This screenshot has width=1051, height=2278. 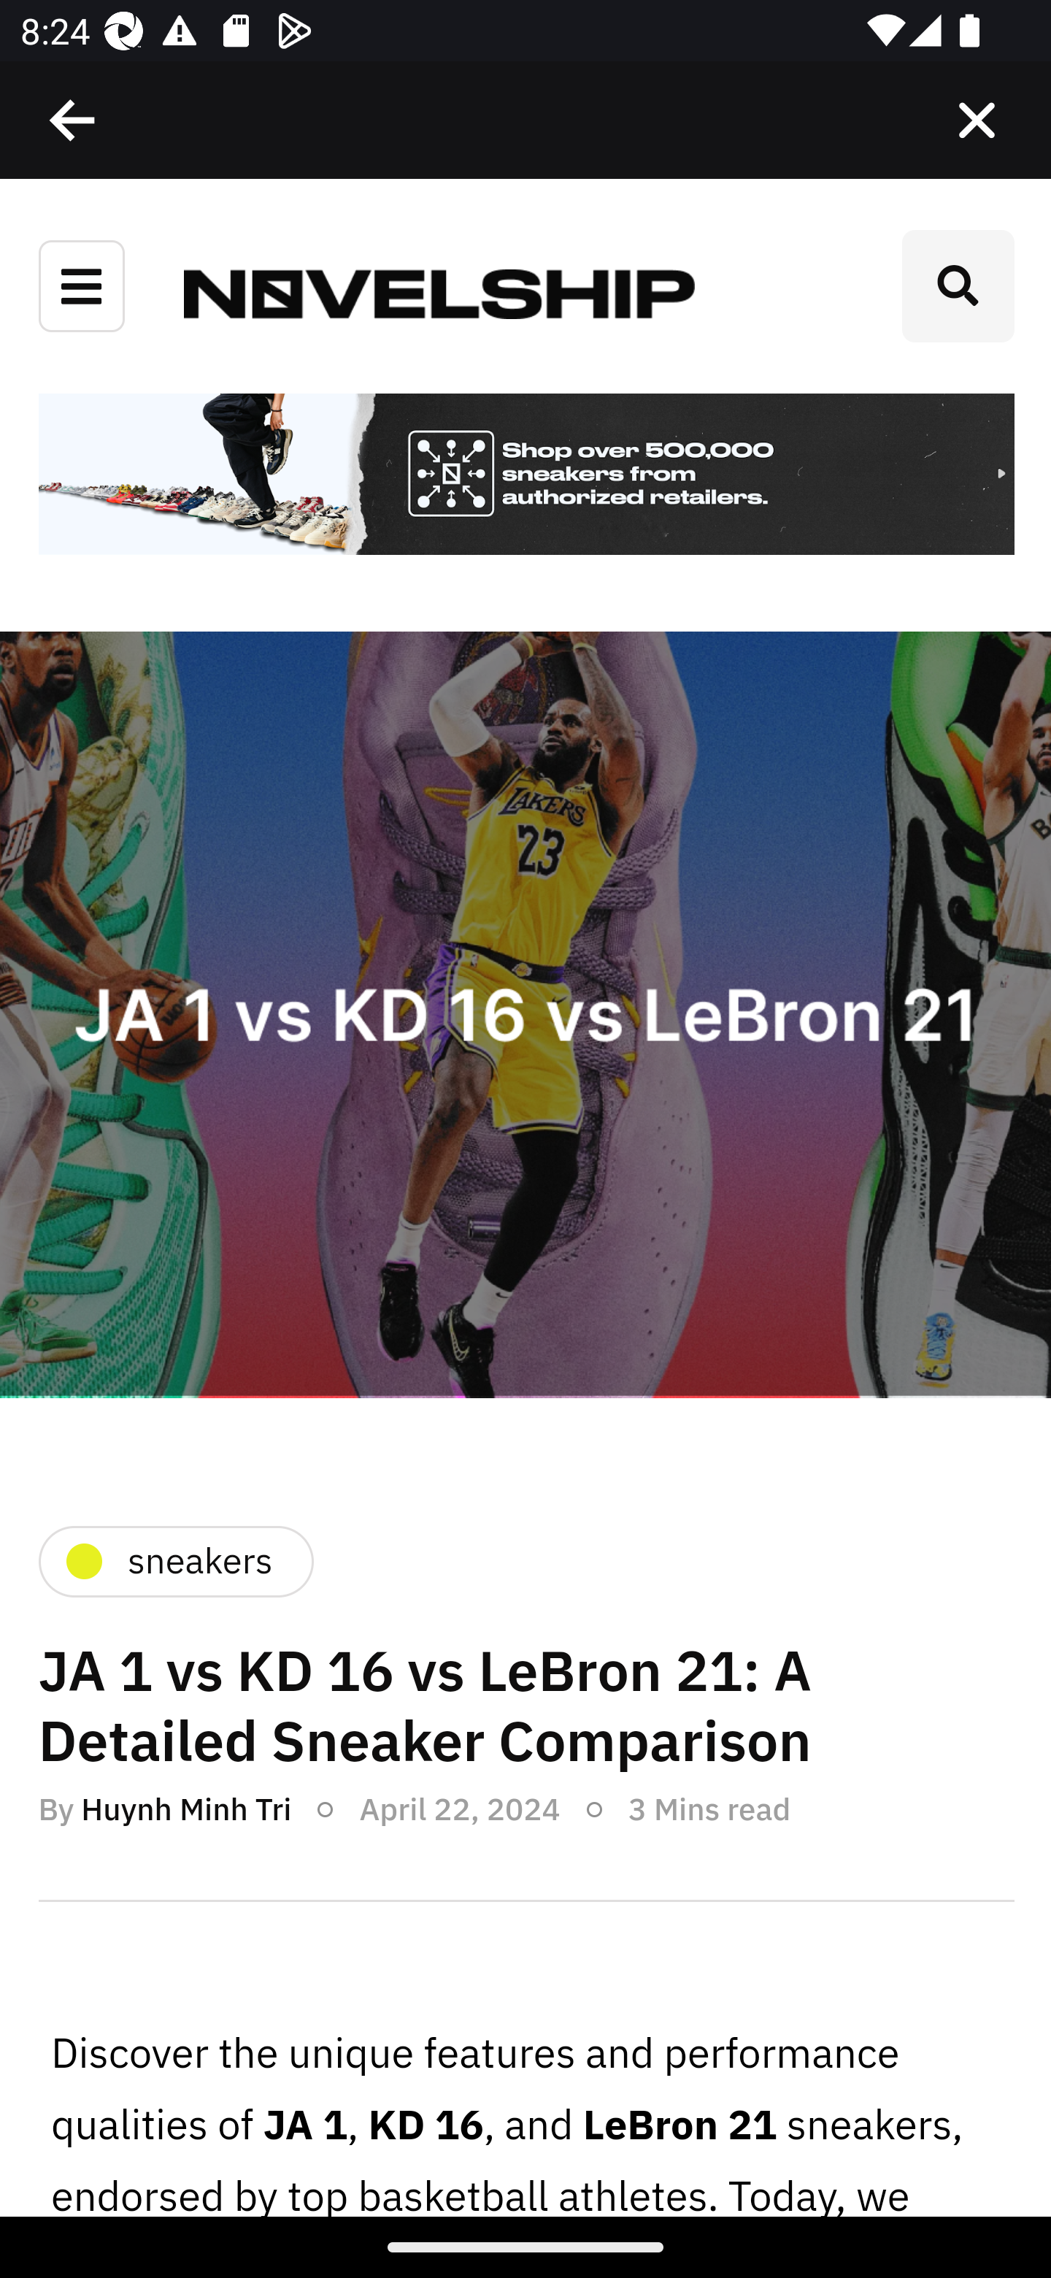 What do you see at coordinates (525, 476) in the screenshot?
I see `sneakers?utm_source=blog&utm_medium=banner` at bounding box center [525, 476].